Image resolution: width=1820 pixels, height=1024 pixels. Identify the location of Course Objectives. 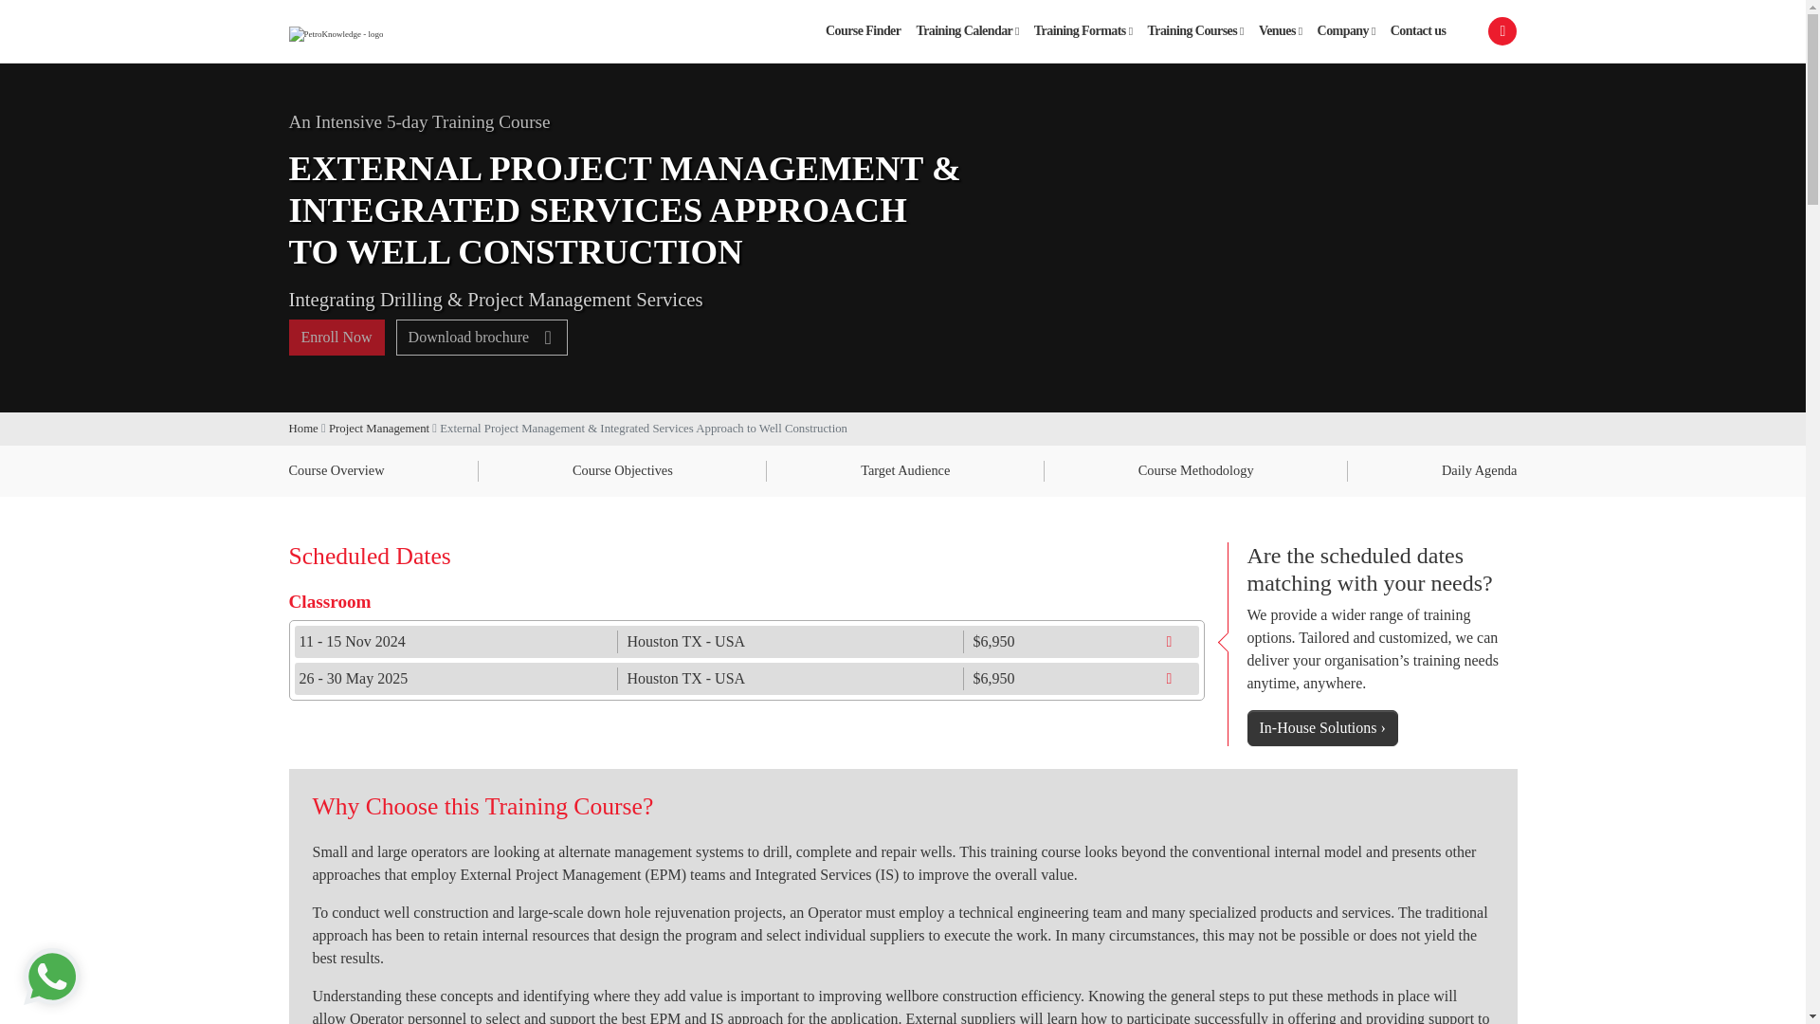
(623, 470).